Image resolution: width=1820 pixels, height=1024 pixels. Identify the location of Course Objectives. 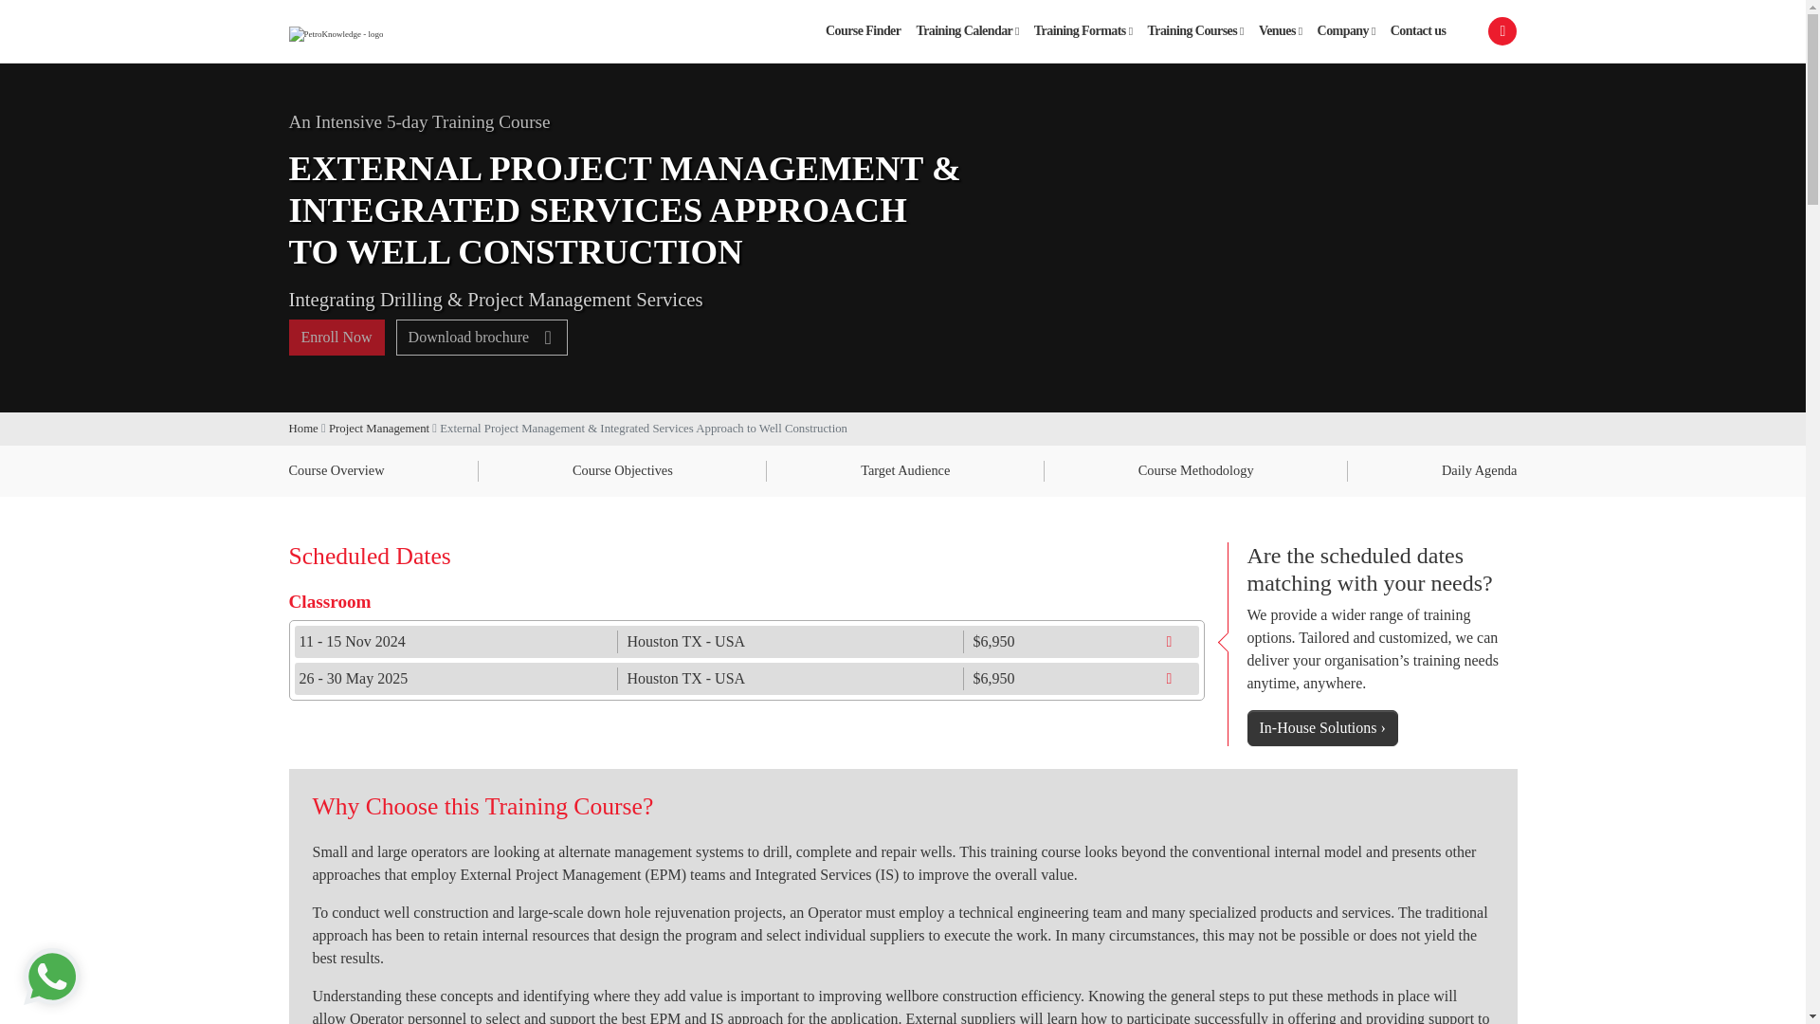
(623, 470).